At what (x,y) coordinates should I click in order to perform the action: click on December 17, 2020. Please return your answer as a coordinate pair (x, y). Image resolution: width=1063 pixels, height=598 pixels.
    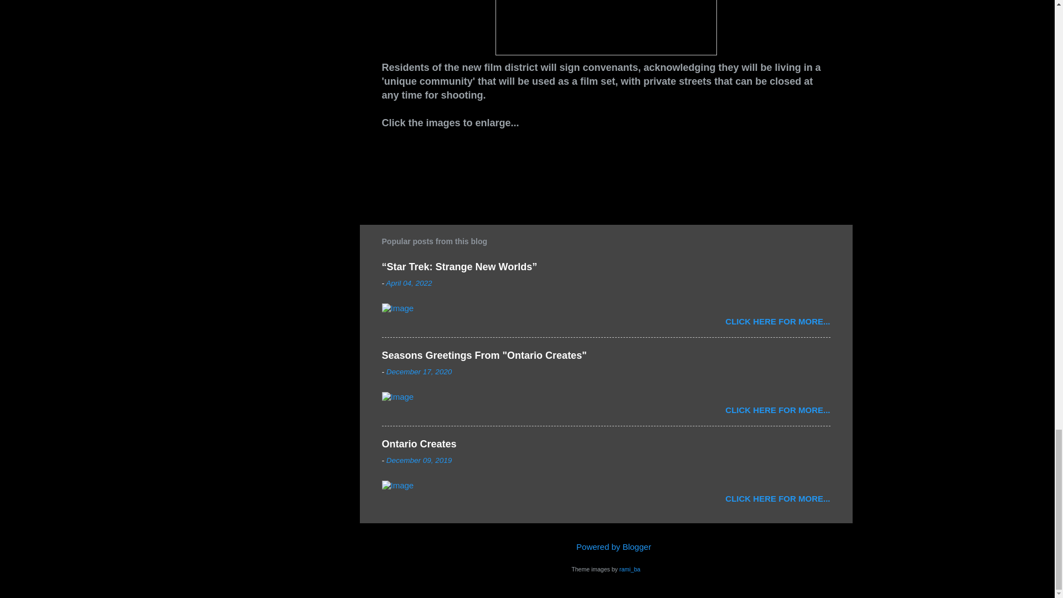
    Looking at the image, I should click on (420, 372).